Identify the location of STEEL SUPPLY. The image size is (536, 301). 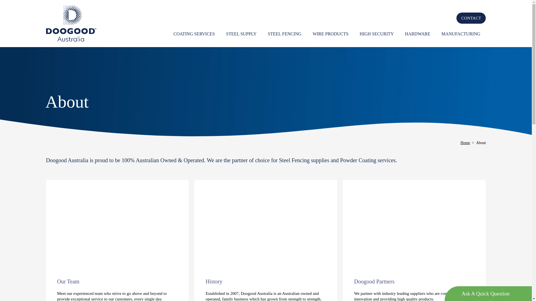
(241, 34).